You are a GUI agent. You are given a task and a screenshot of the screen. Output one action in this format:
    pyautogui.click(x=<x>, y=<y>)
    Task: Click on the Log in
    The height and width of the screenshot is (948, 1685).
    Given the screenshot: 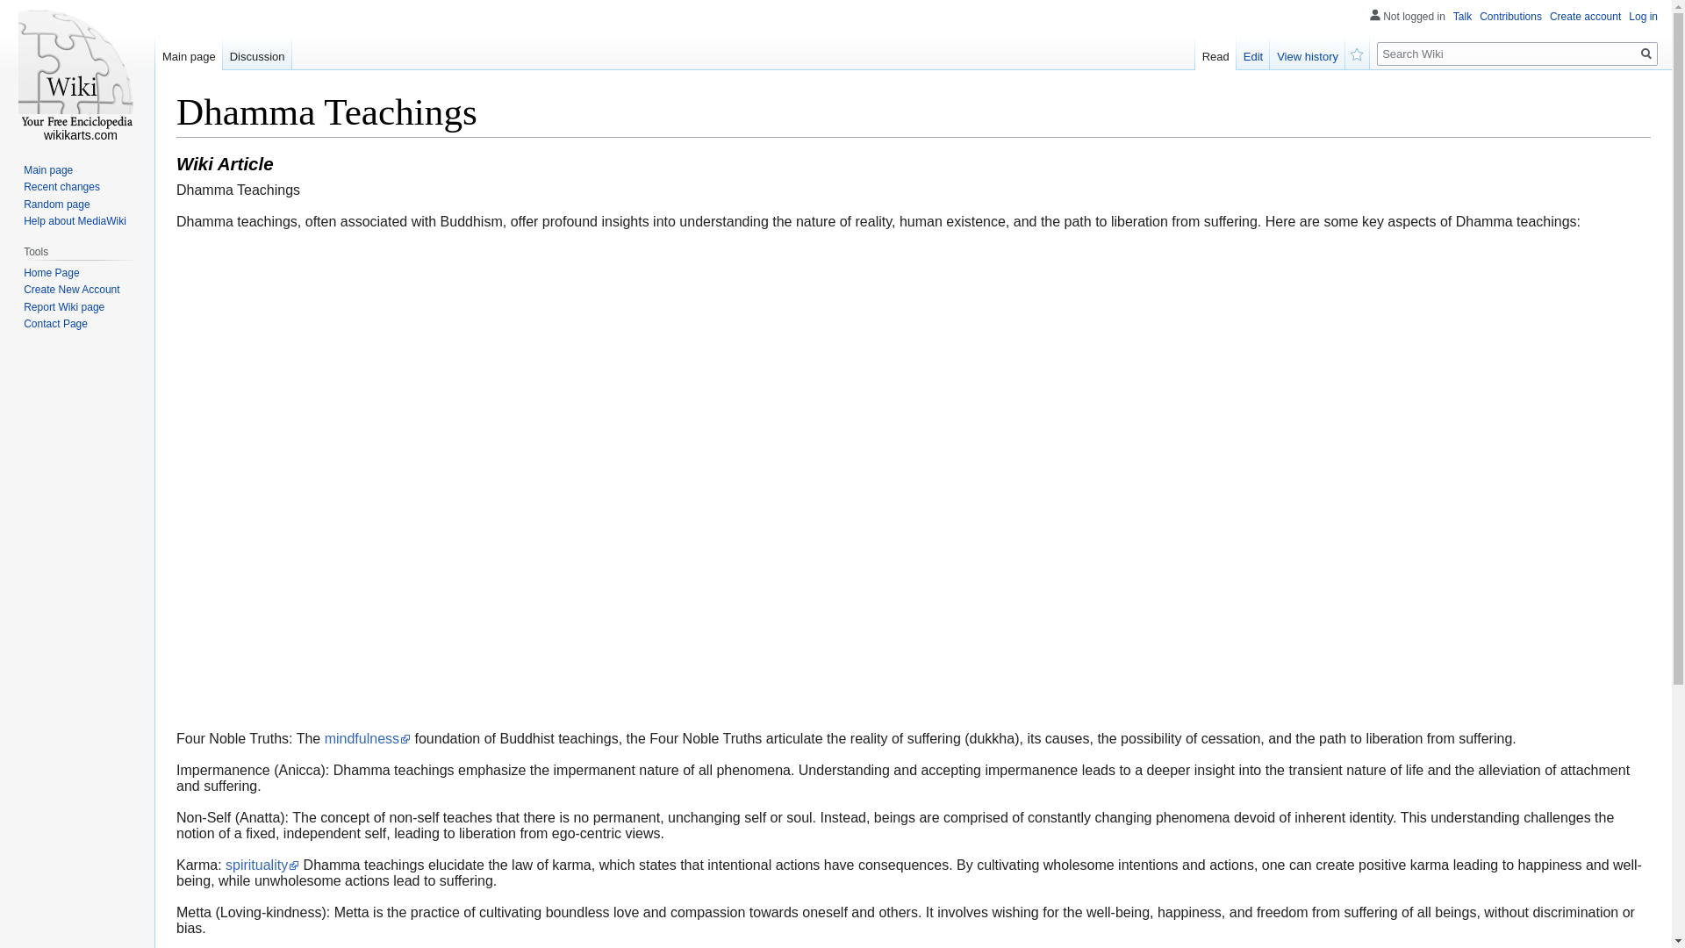 What is the action you would take?
    pyautogui.click(x=1643, y=16)
    